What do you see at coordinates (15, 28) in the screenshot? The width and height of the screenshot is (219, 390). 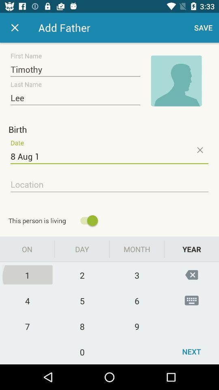 I see `exit button` at bounding box center [15, 28].